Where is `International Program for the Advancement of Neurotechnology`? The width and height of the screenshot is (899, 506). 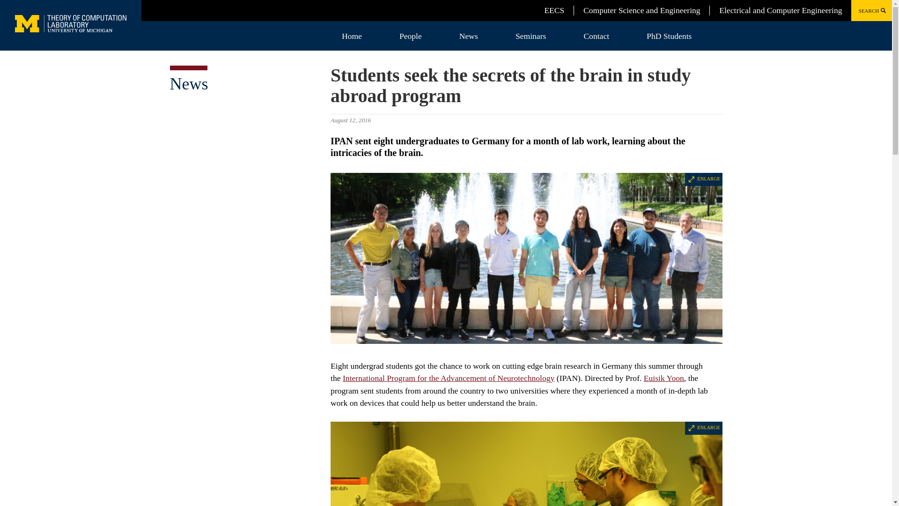
International Program for the Advancement of Neurotechnology is located at coordinates (449, 378).